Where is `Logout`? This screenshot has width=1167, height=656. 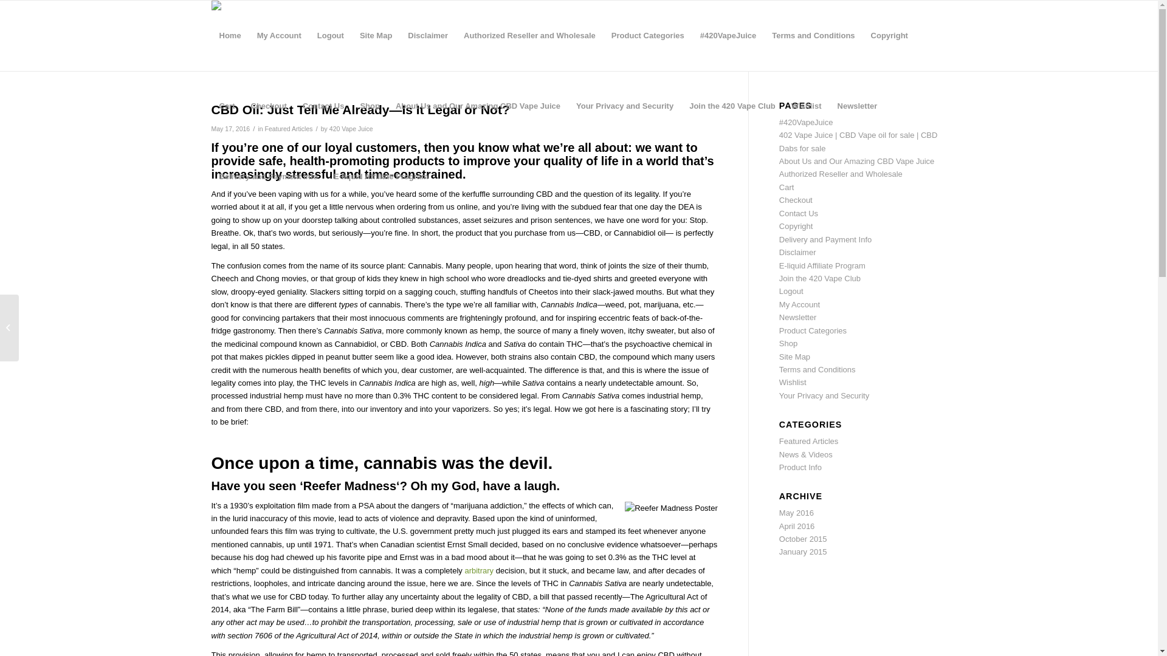
Logout is located at coordinates (791, 292).